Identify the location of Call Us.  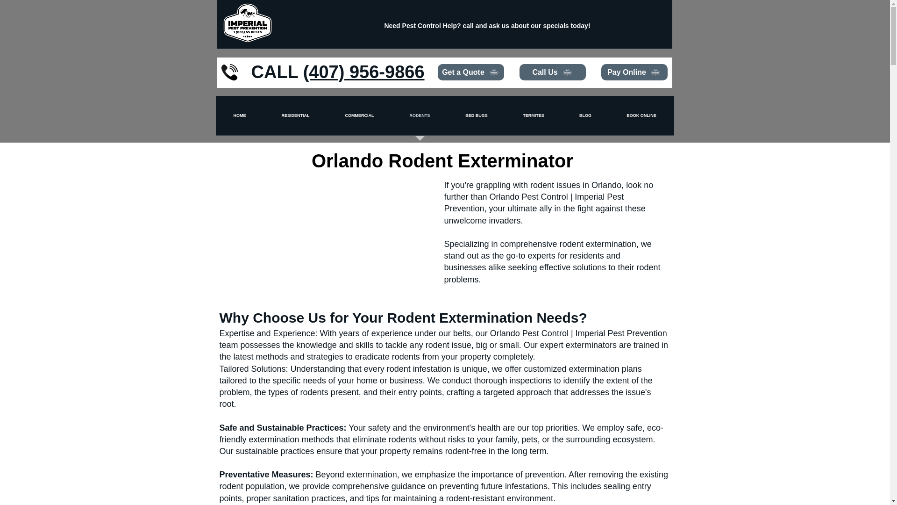
(552, 72).